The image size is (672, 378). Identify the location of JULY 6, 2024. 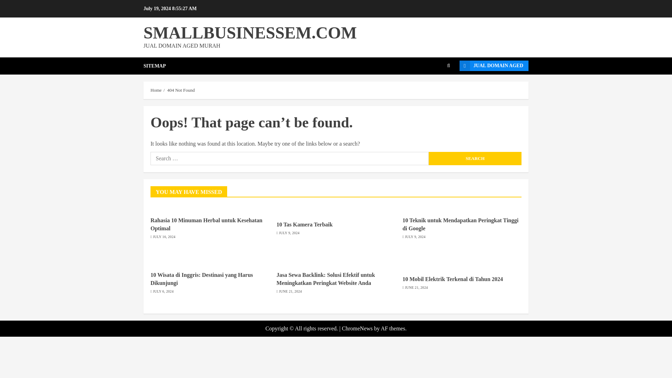
(163, 292).